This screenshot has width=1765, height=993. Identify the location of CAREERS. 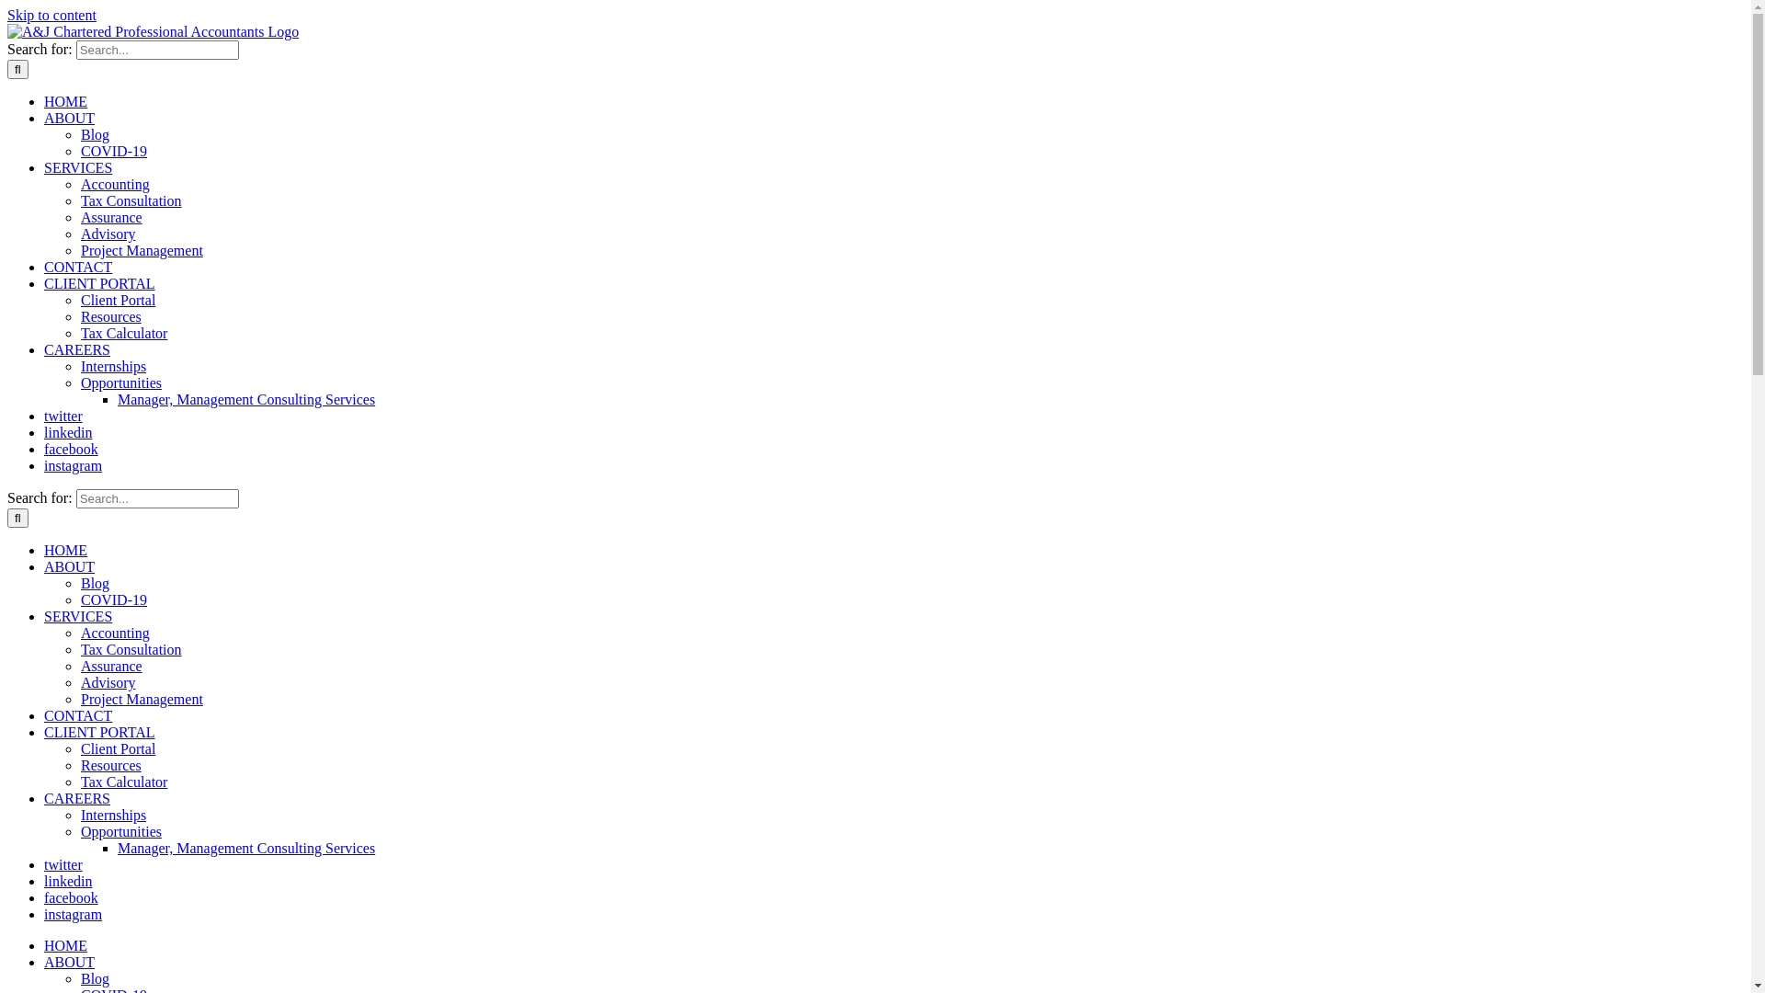
(77, 798).